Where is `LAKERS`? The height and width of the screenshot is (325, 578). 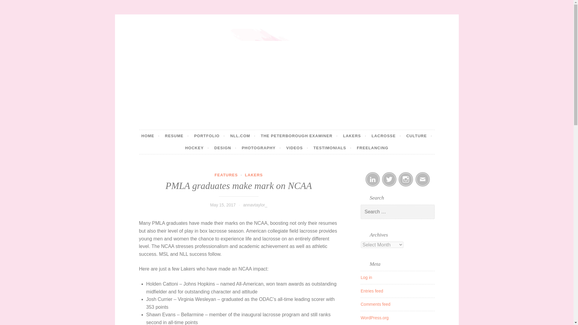 LAKERS is located at coordinates (254, 175).